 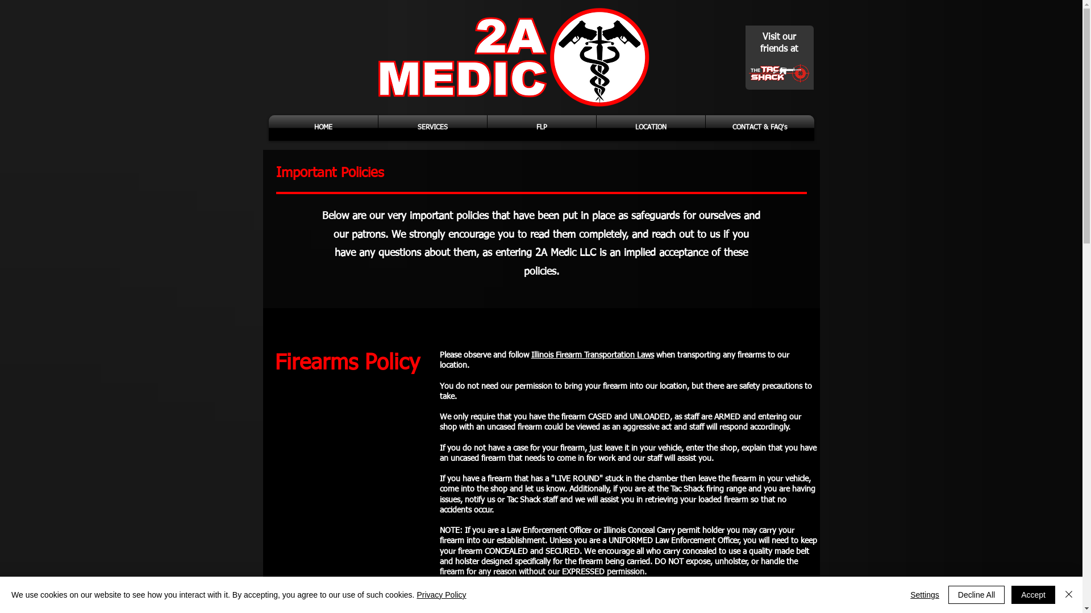 What do you see at coordinates (542, 128) in the screenshot?
I see `FLP` at bounding box center [542, 128].